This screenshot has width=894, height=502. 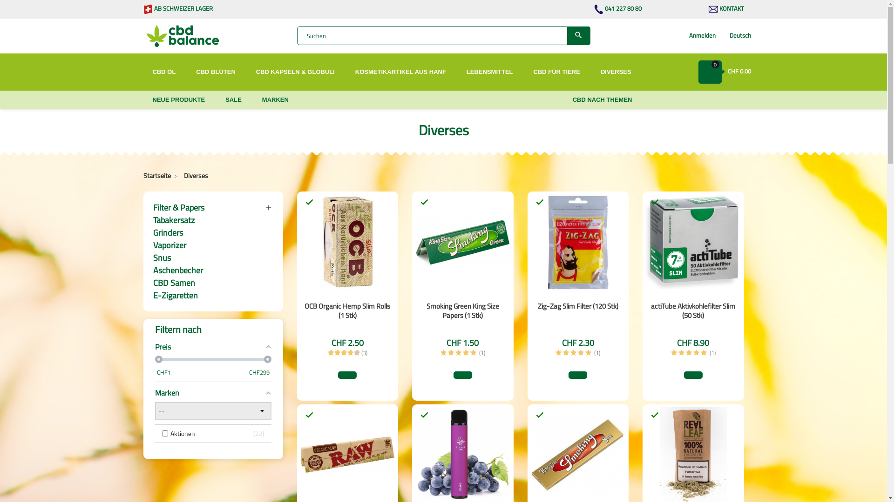 I want to click on 2, so click(x=451, y=353).